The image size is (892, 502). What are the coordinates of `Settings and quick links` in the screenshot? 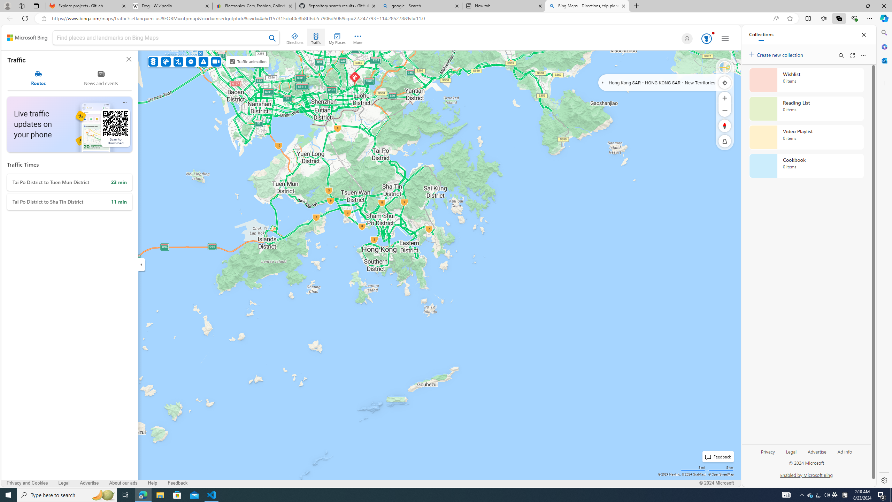 It's located at (725, 38).